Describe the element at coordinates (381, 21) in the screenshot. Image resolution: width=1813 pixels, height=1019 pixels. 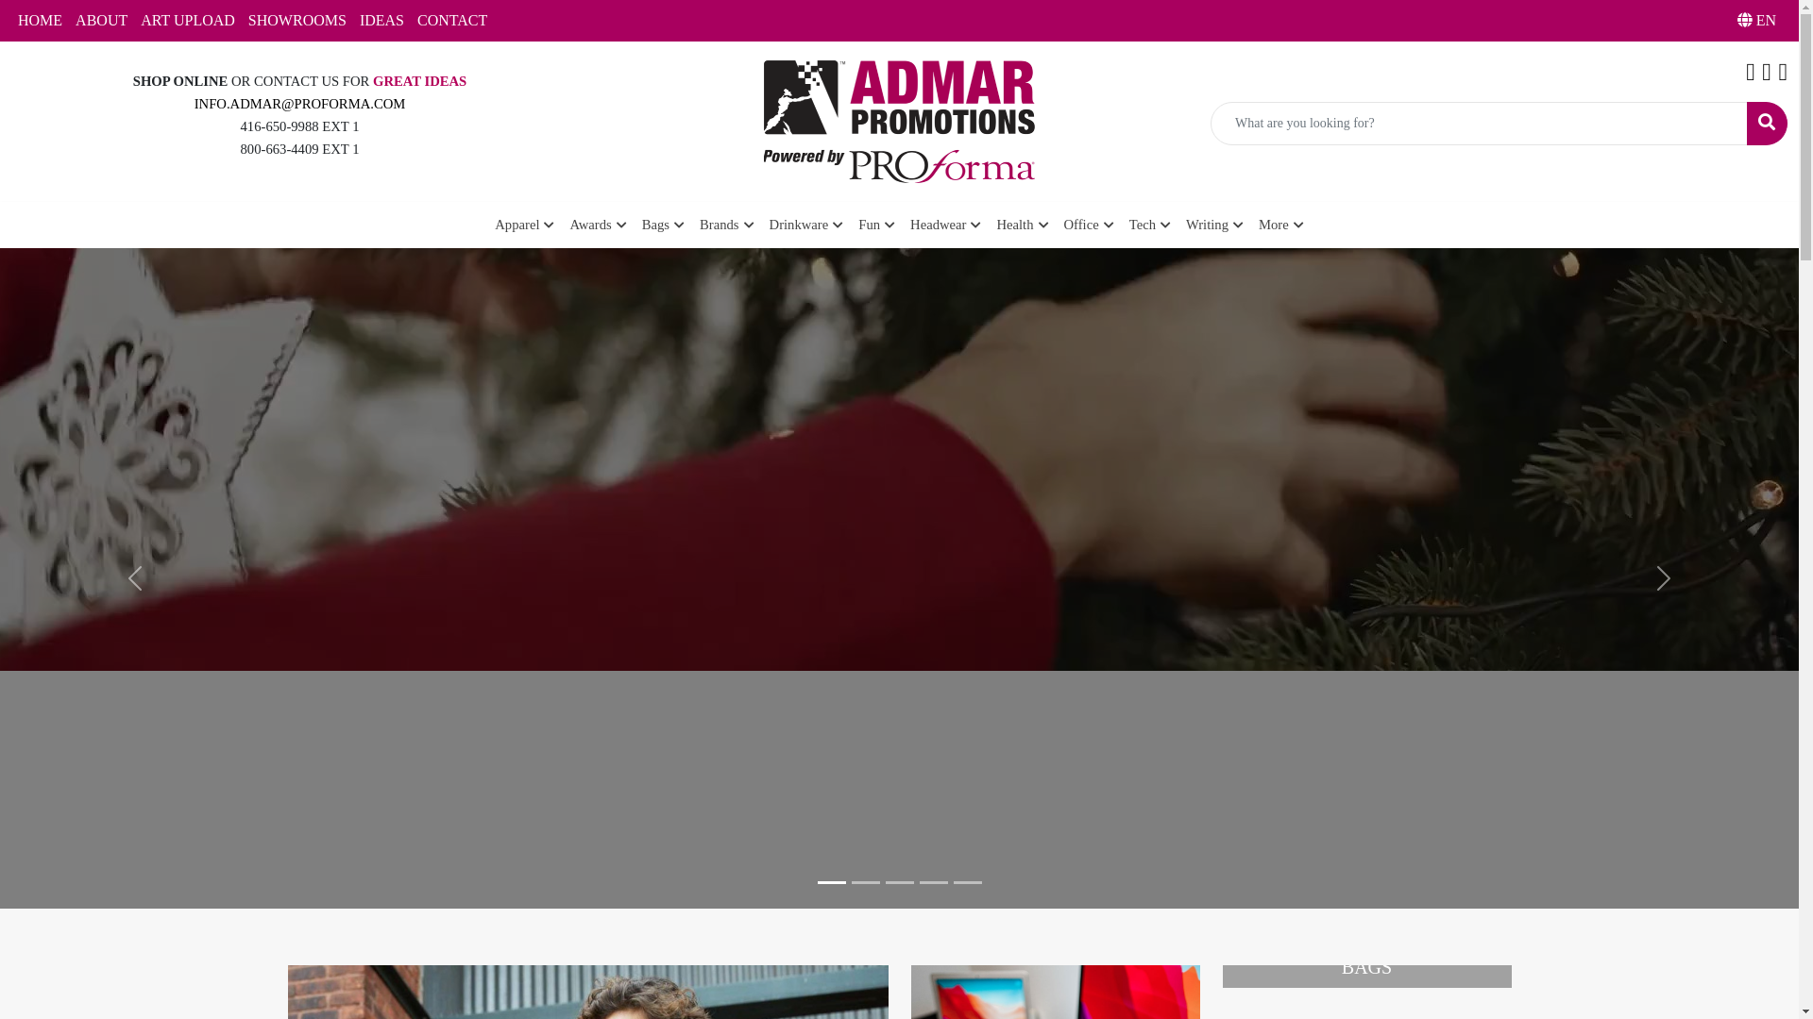
I see `IDEAS` at that location.